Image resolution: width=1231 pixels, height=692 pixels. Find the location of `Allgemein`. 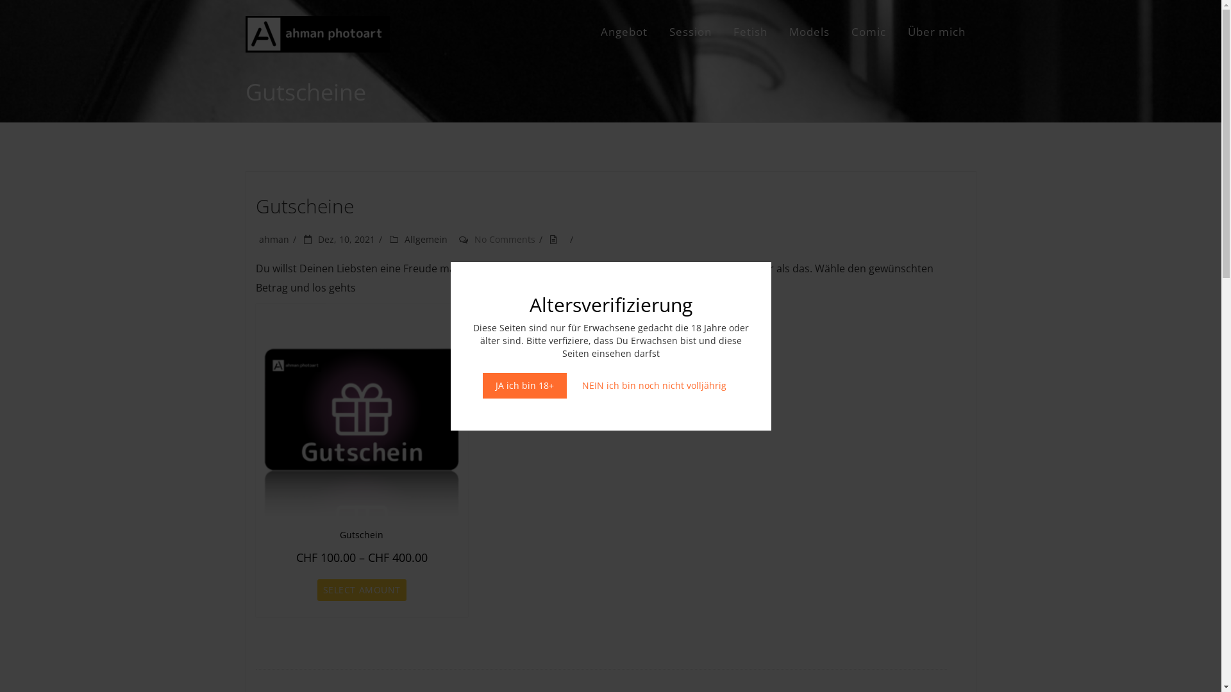

Allgemein is located at coordinates (426, 240).